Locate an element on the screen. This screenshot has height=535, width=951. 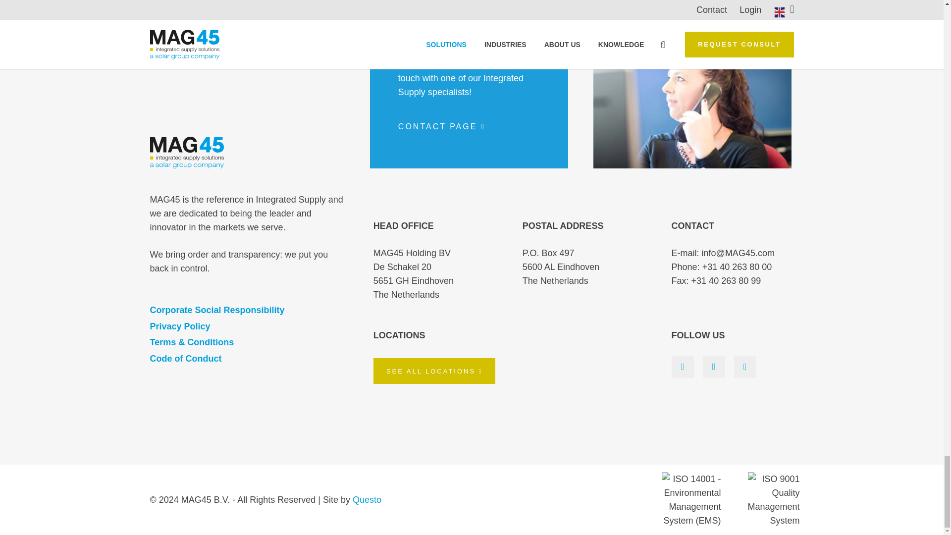
Contact is located at coordinates (442, 126).